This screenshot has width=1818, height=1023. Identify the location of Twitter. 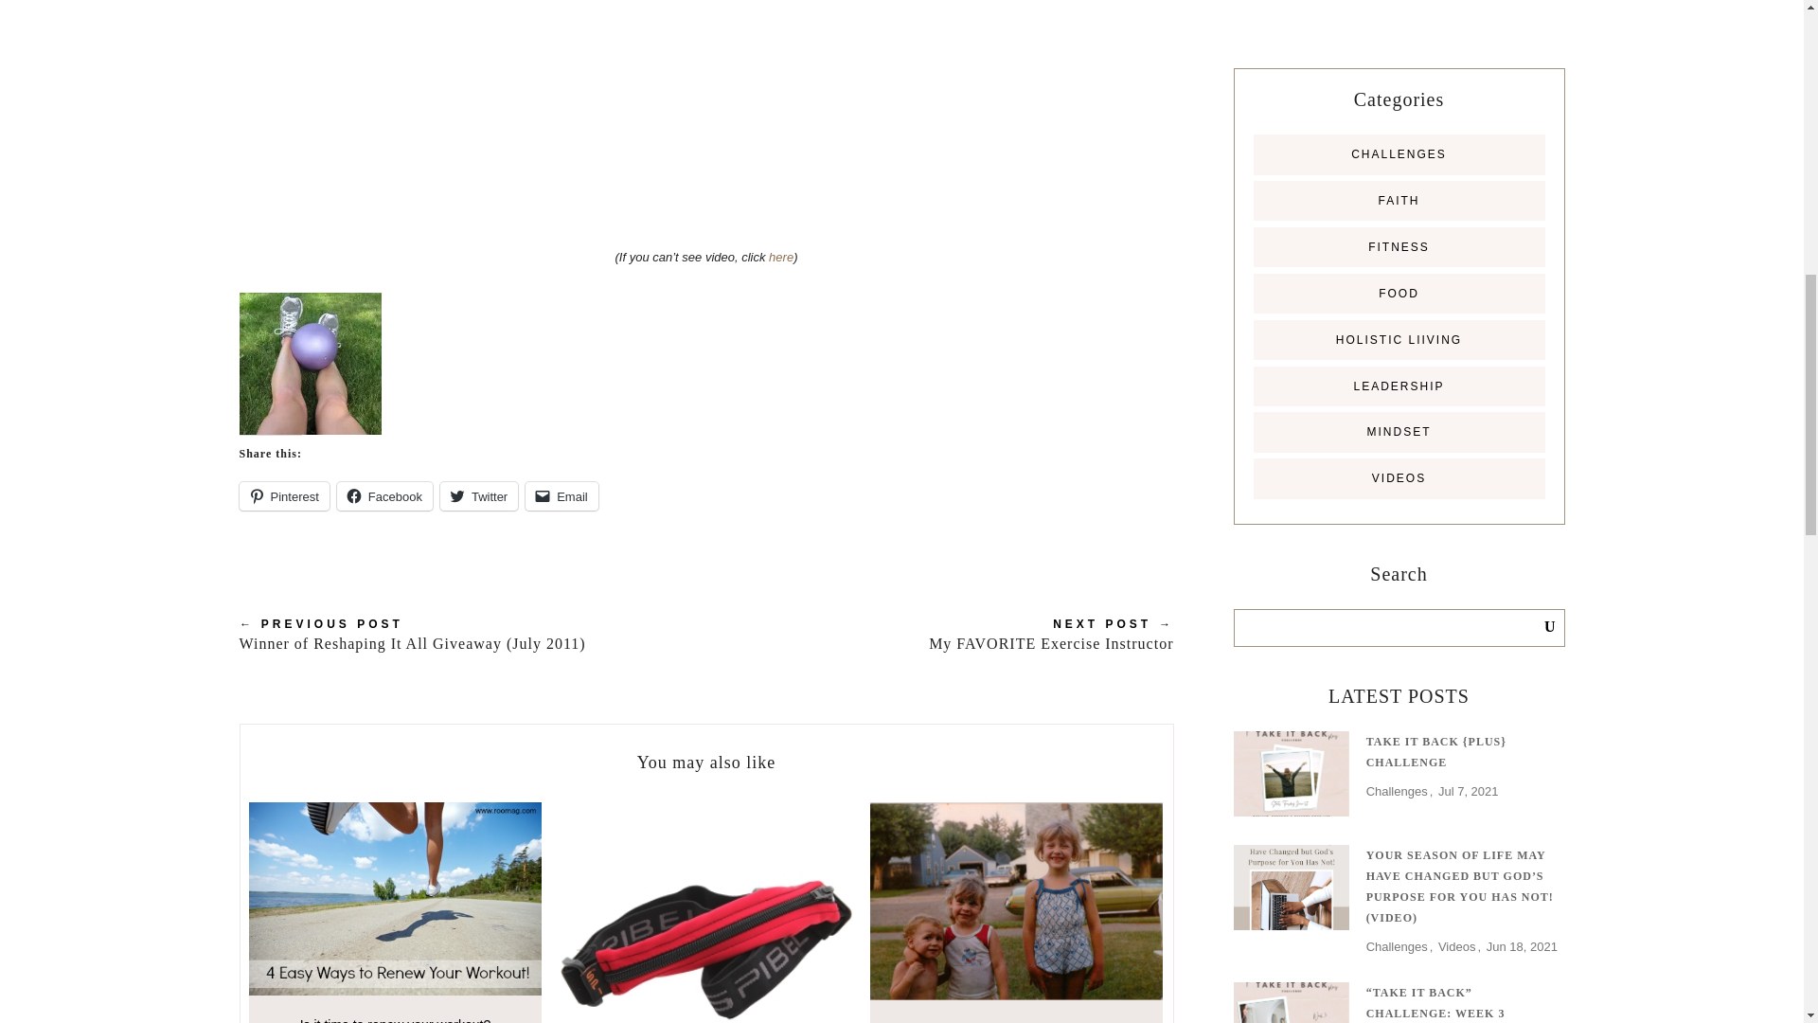
(479, 495).